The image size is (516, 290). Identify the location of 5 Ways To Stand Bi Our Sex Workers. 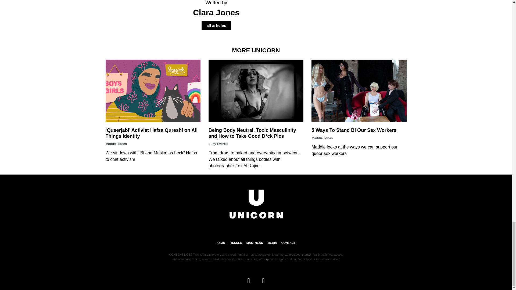
(354, 130).